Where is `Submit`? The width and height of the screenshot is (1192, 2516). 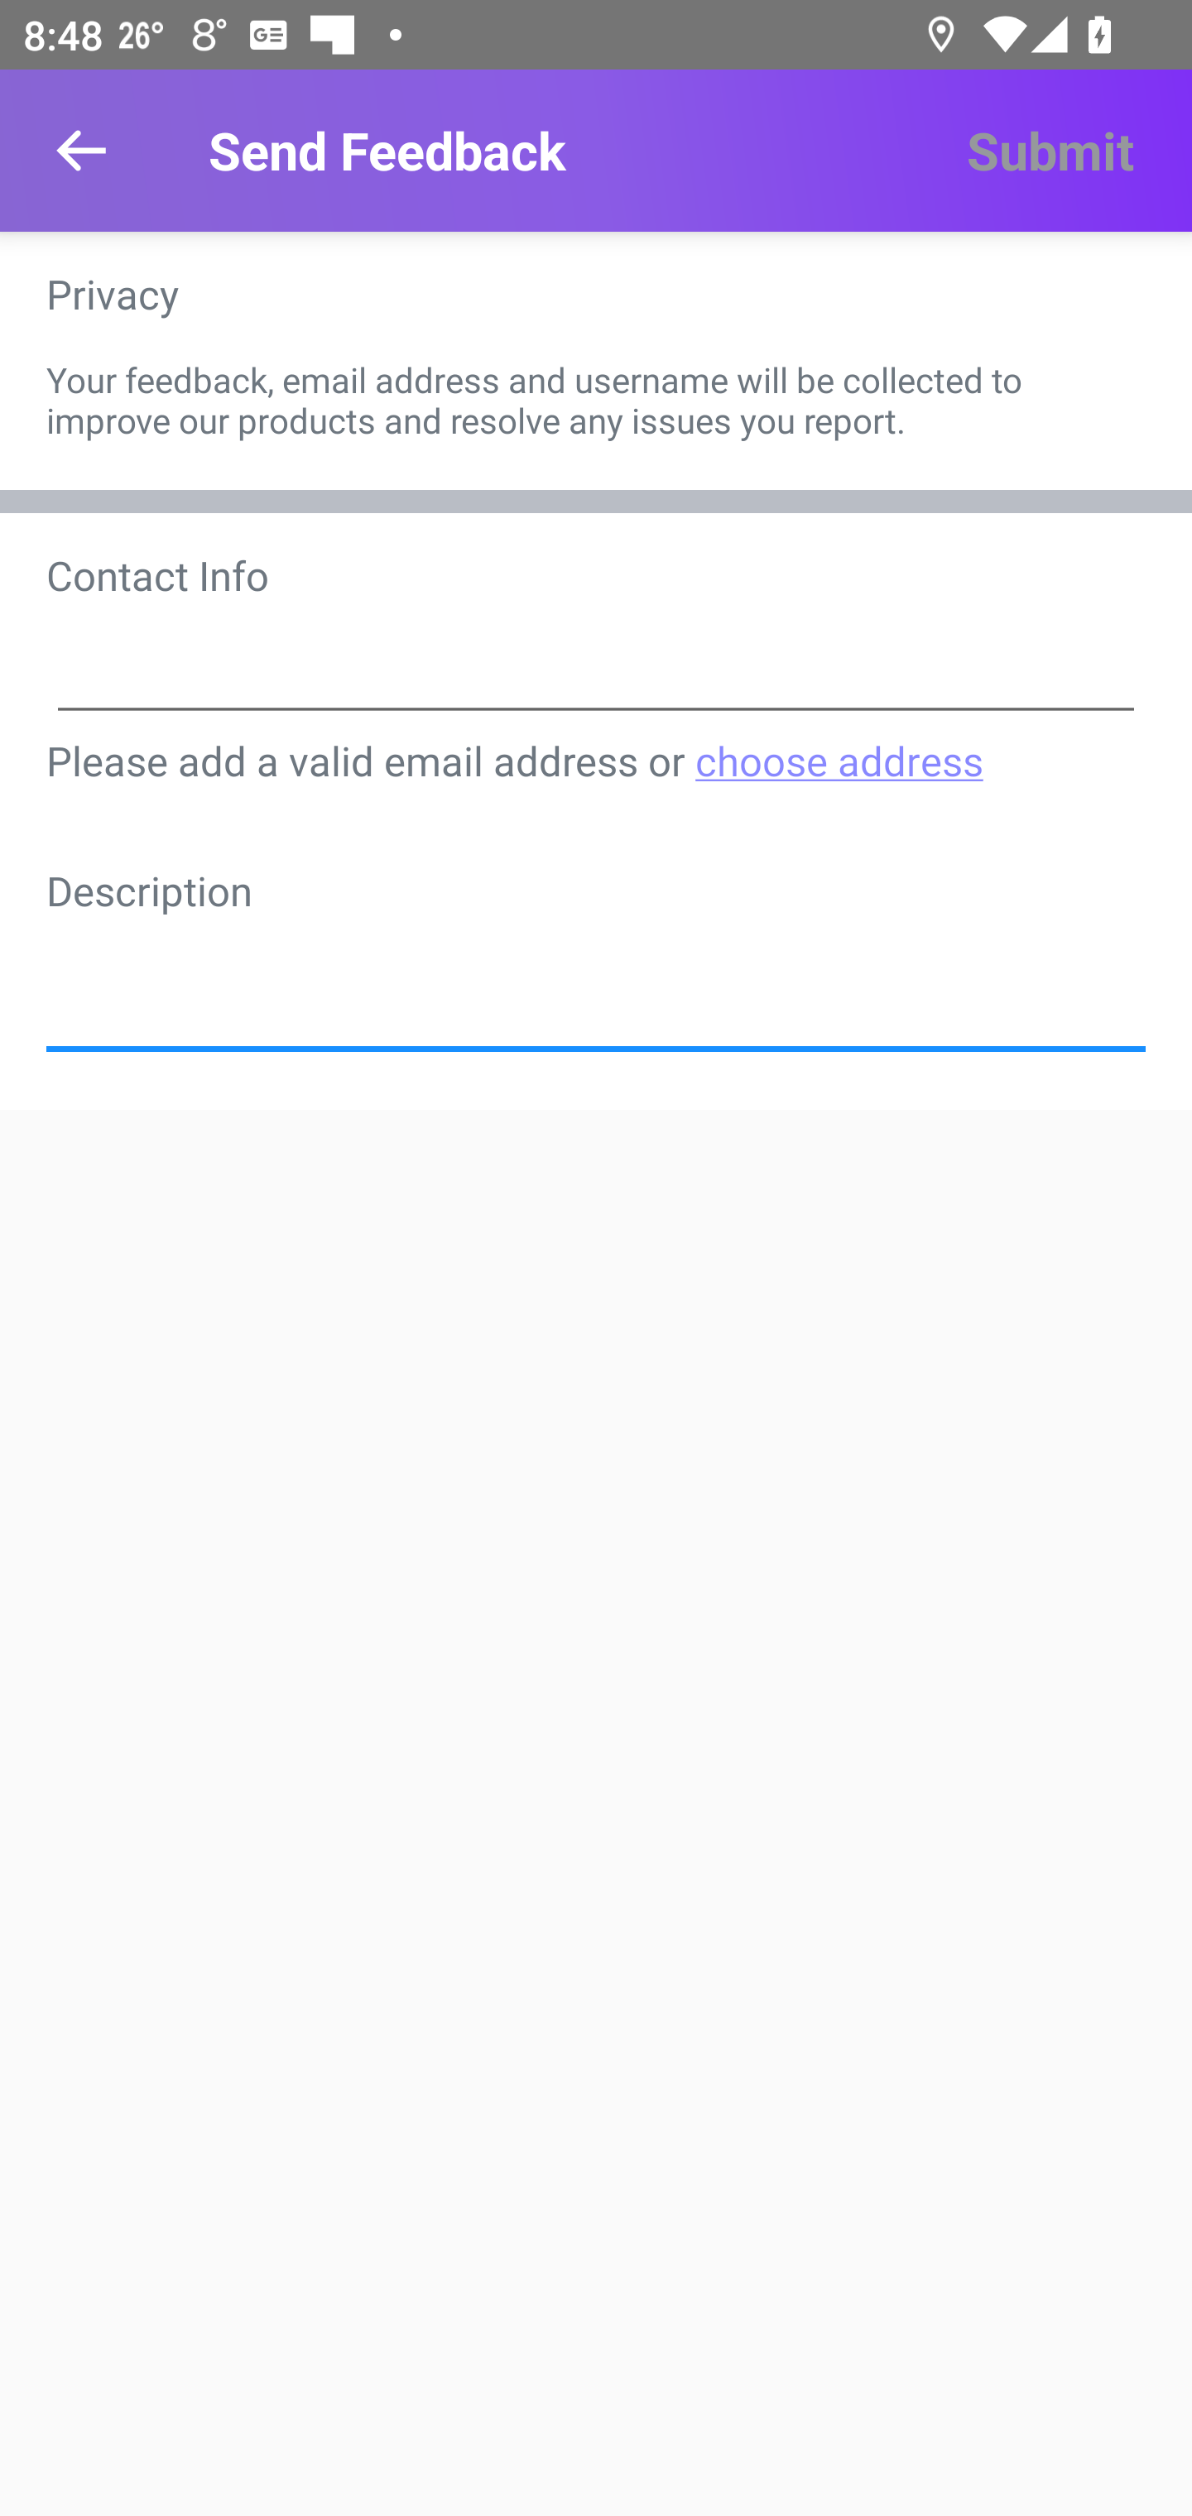 Submit is located at coordinates (1050, 151).